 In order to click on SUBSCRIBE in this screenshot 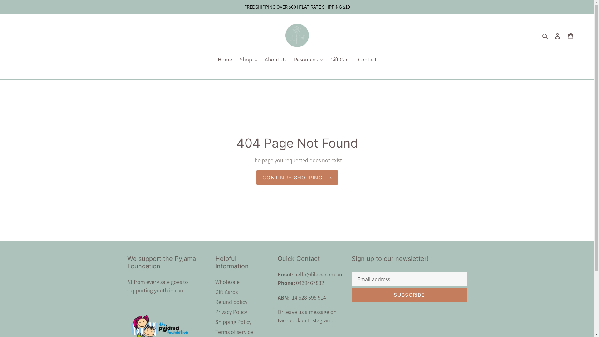, I will do `click(409, 295)`.